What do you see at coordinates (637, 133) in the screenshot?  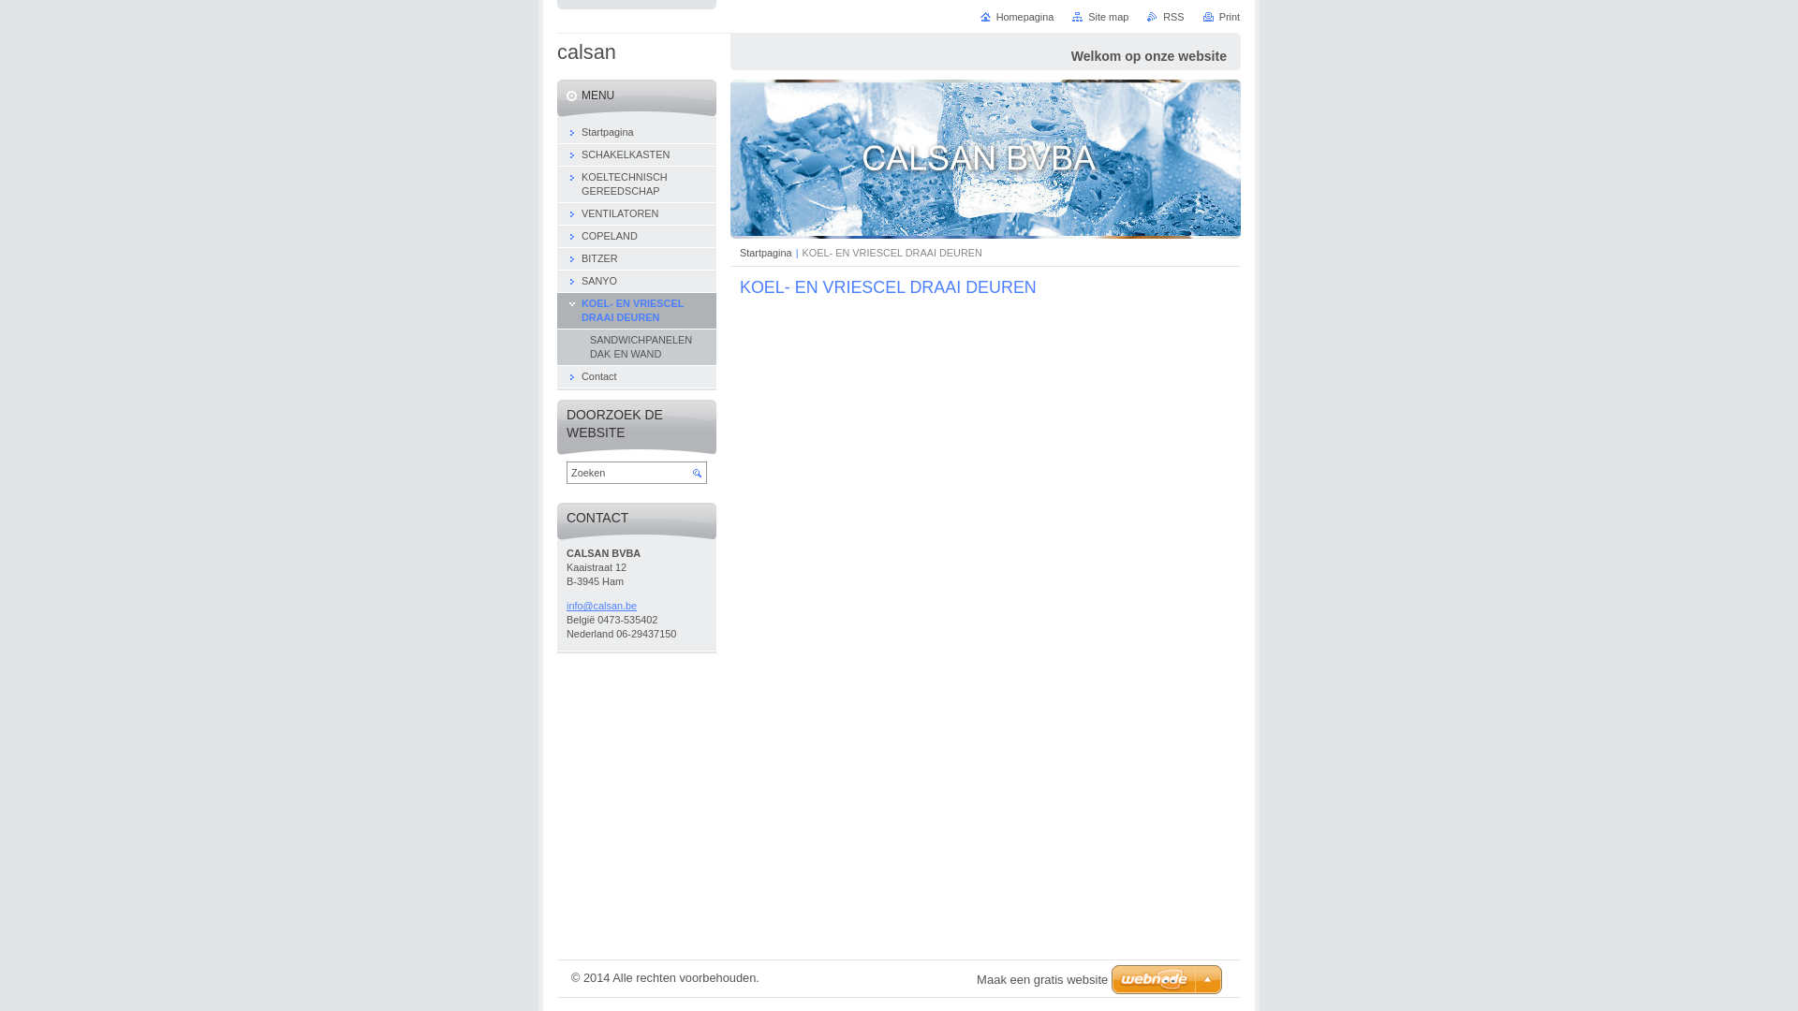 I see `Startpagina` at bounding box center [637, 133].